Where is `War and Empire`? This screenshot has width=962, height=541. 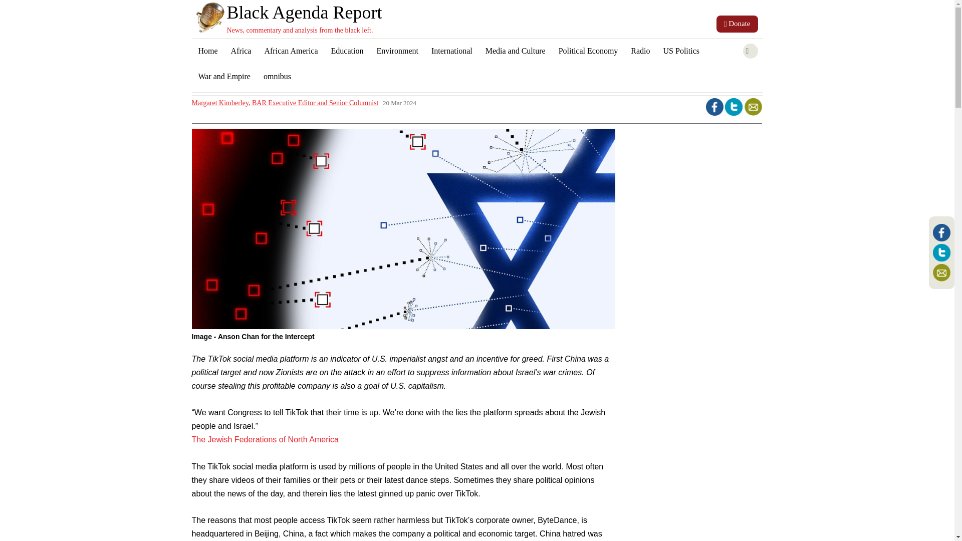
War and Empire is located at coordinates (224, 77).